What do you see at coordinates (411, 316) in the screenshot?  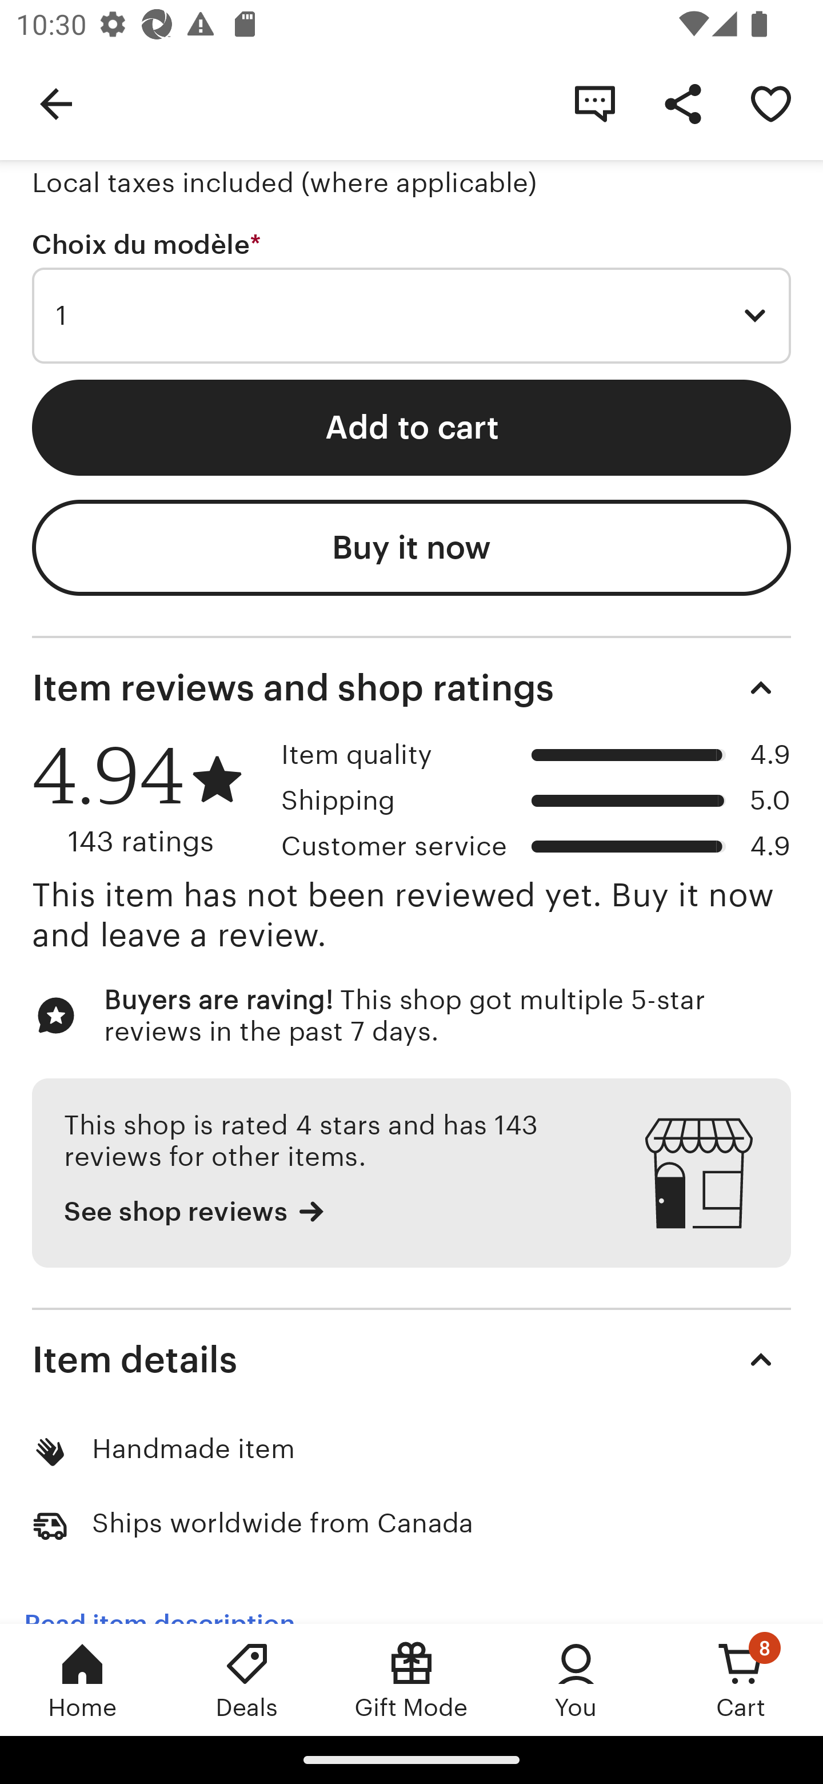 I see `1` at bounding box center [411, 316].